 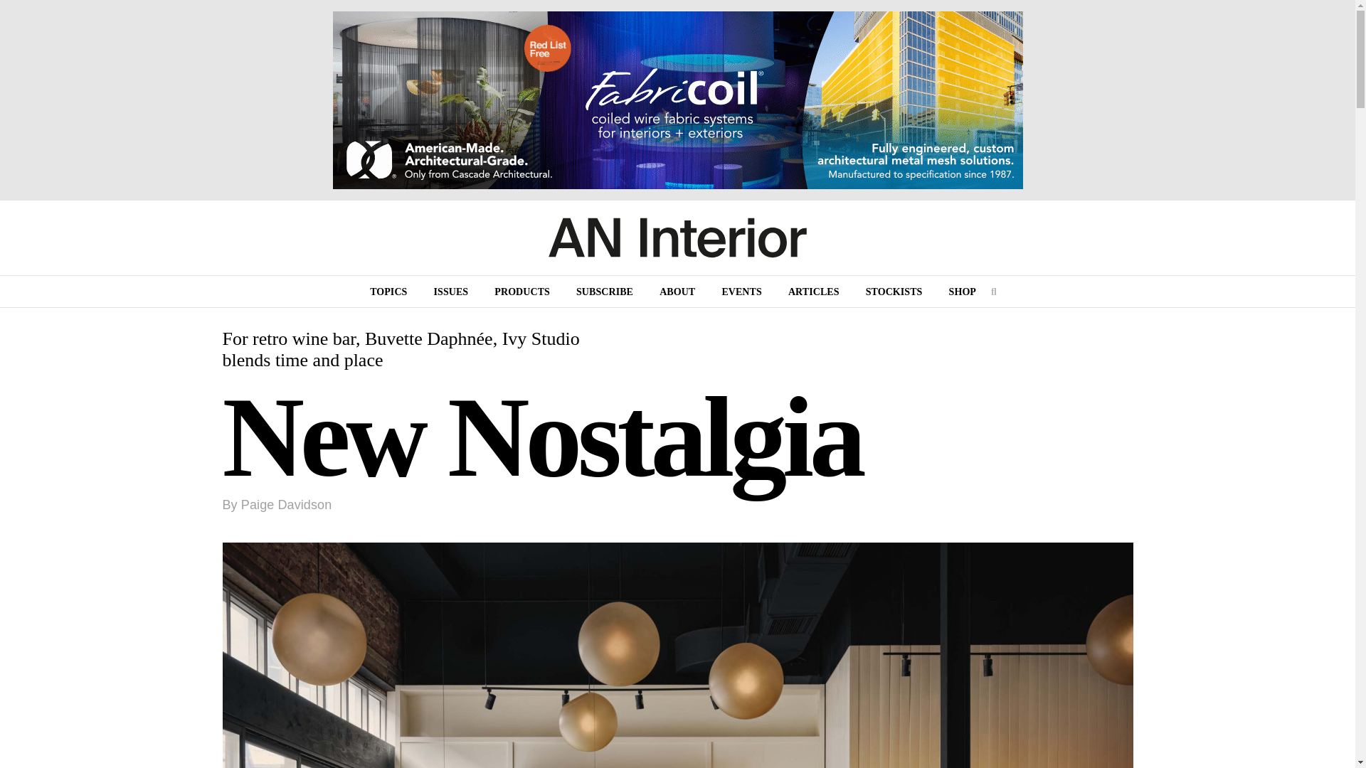 What do you see at coordinates (741, 292) in the screenshot?
I see `Events` at bounding box center [741, 292].